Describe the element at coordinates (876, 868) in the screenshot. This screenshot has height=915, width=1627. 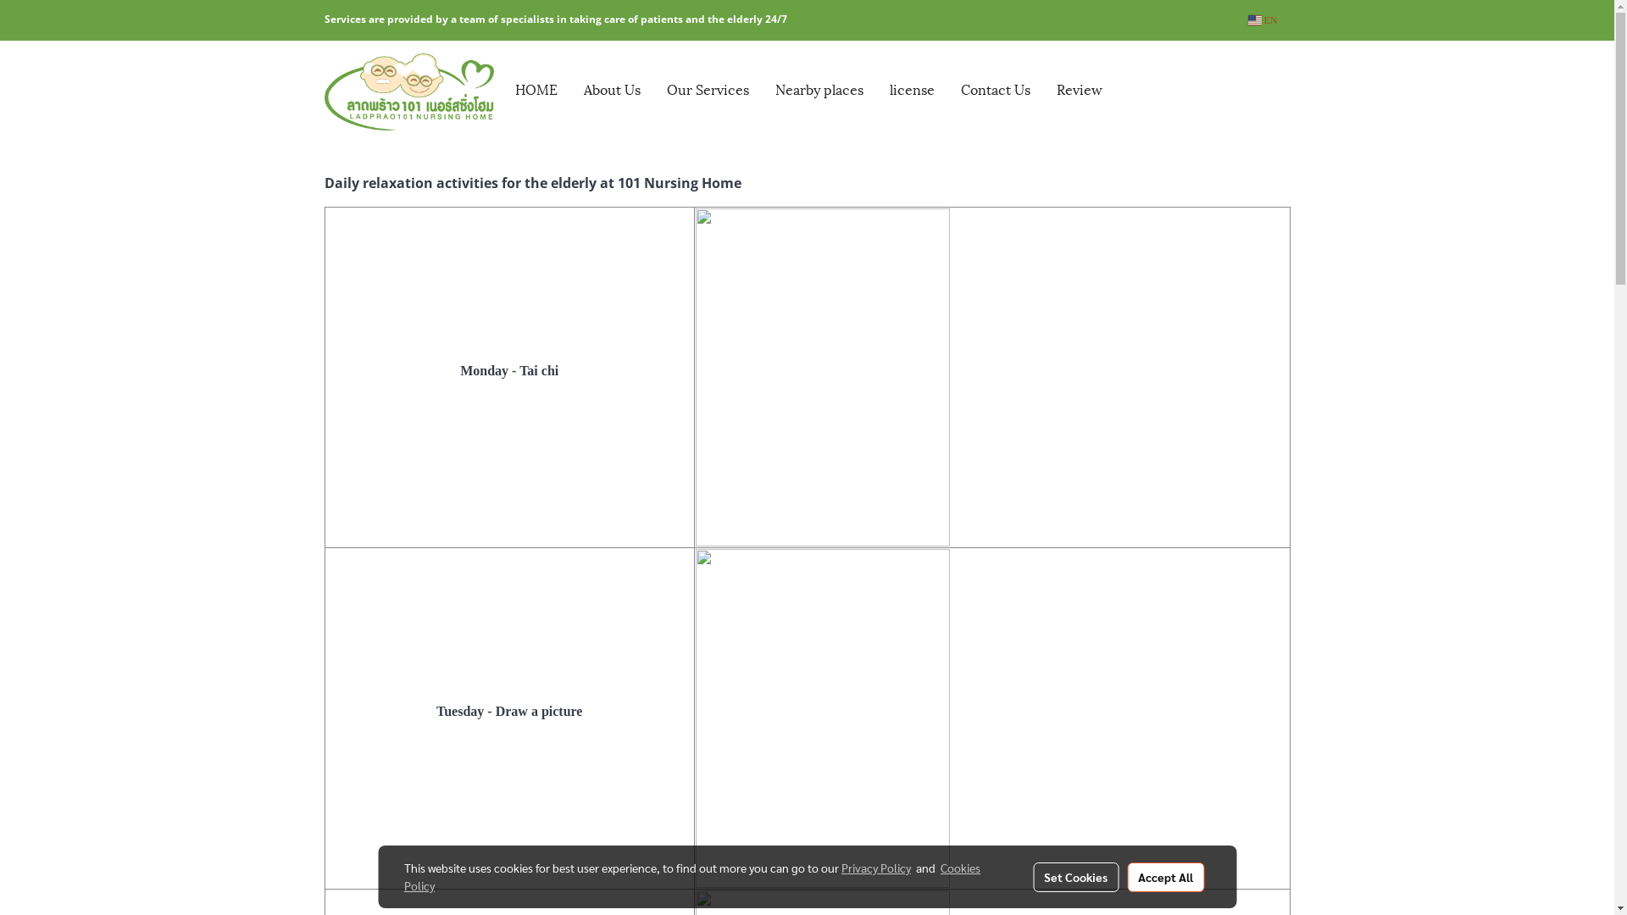
I see `Privacy Policy` at that location.